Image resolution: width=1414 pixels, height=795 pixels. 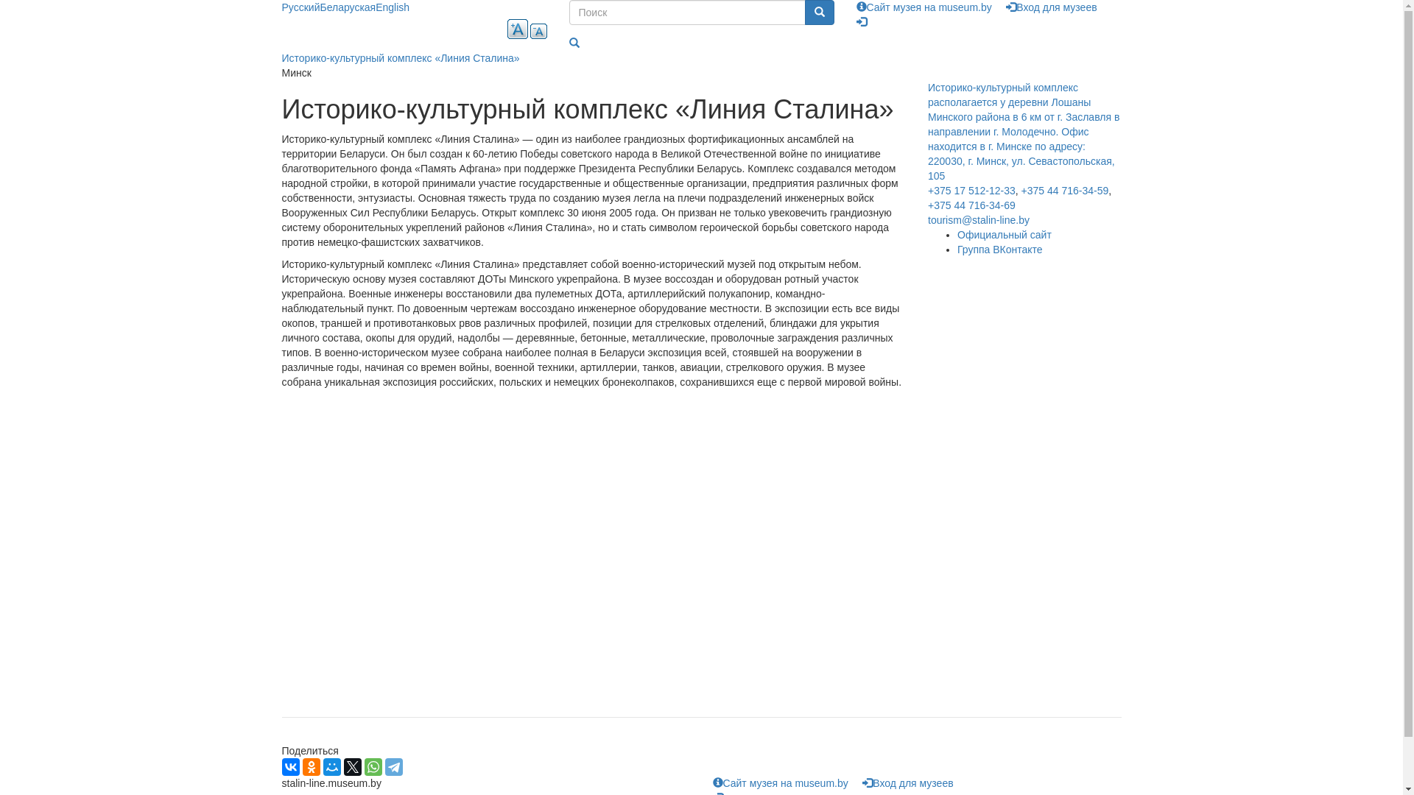 What do you see at coordinates (393, 767) in the screenshot?
I see `Telegram` at bounding box center [393, 767].